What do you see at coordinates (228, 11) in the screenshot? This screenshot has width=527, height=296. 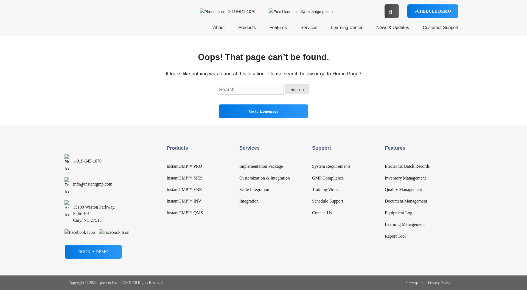 I see `1-919-645-1070` at bounding box center [228, 11].